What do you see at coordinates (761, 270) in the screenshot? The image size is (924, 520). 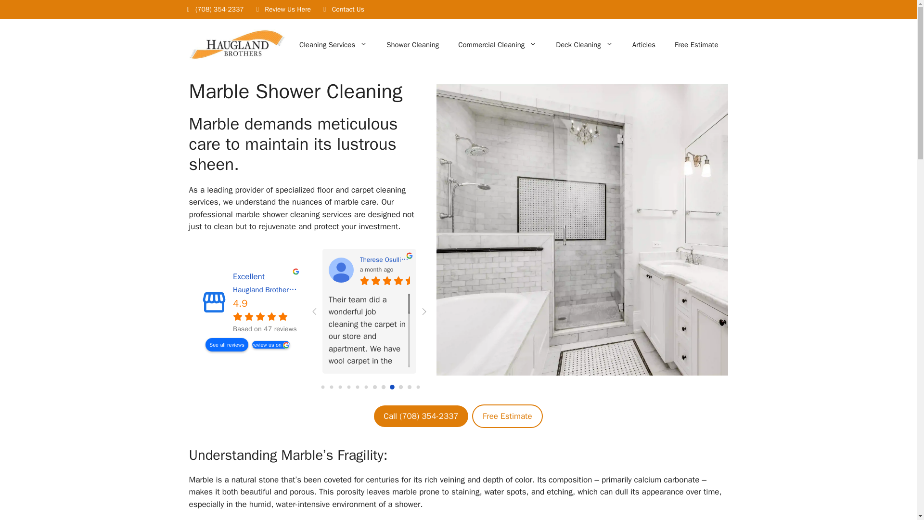 I see `Patrick McCarthy` at bounding box center [761, 270].